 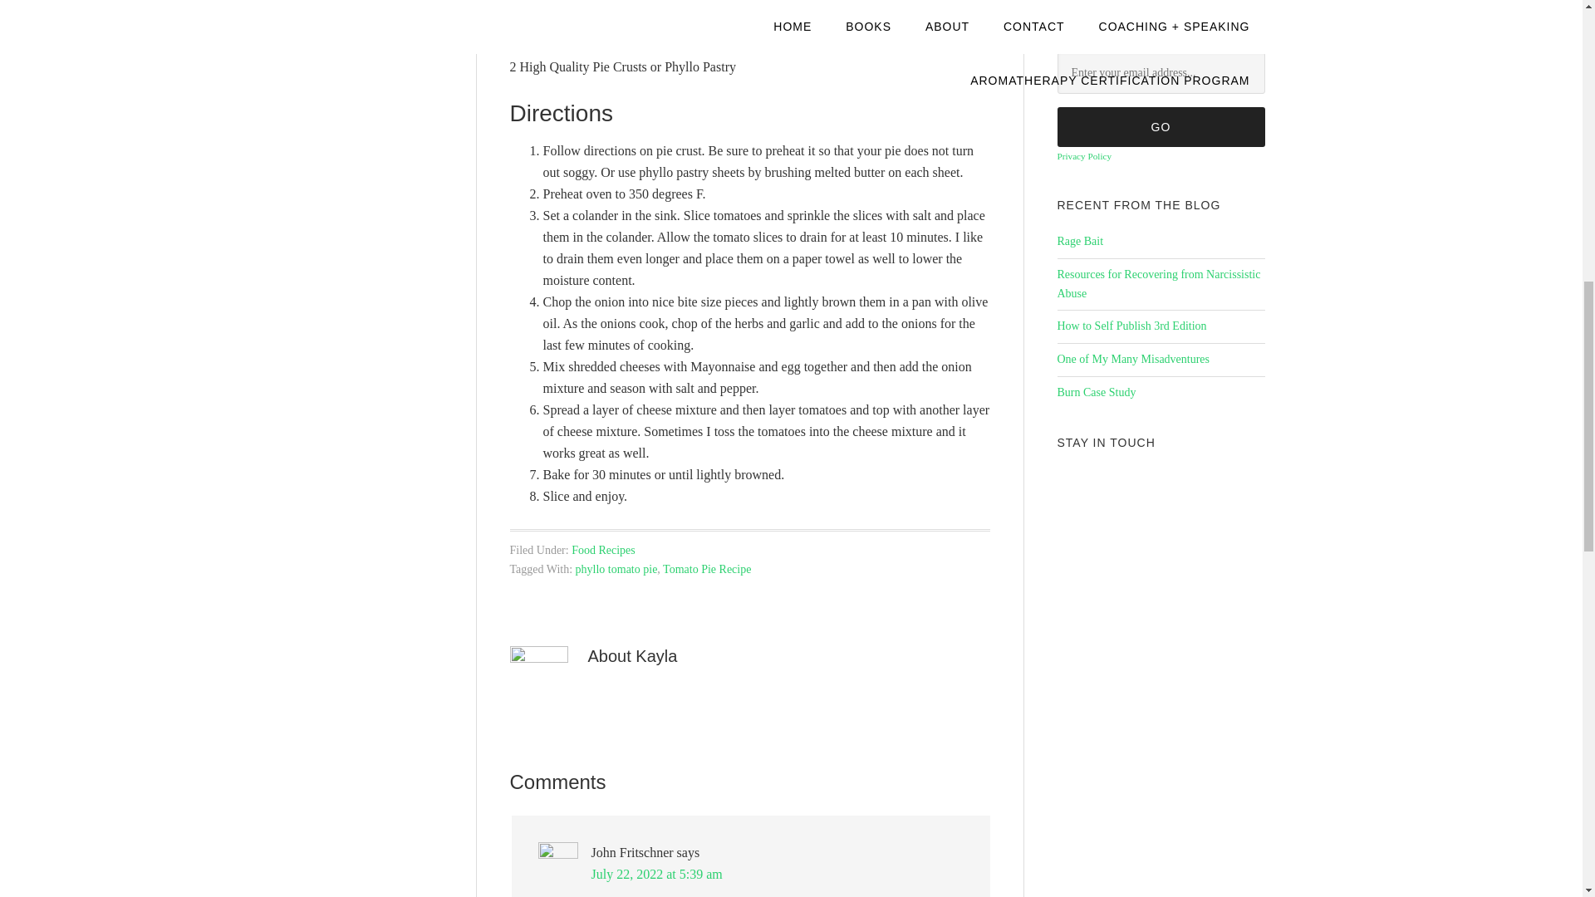 I want to click on Burn Case Study, so click(x=1096, y=392).